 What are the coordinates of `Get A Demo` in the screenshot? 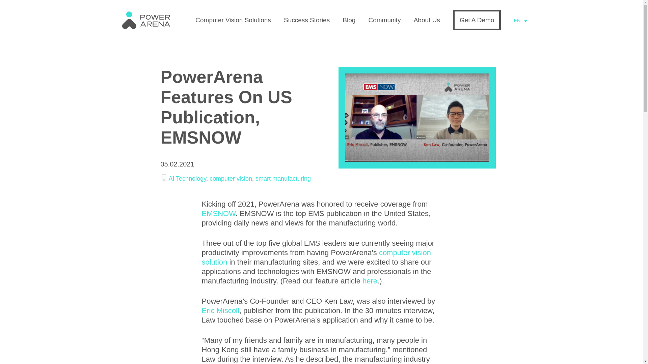 It's located at (477, 20).